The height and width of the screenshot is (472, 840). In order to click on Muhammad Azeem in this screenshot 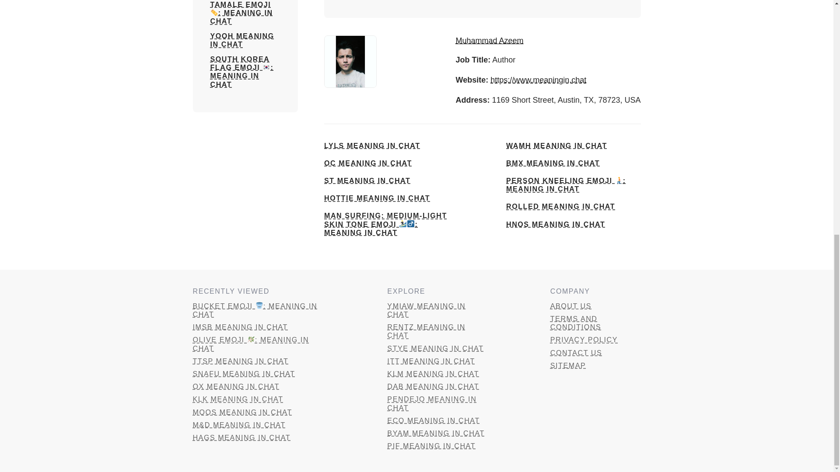, I will do `click(490, 40)`.